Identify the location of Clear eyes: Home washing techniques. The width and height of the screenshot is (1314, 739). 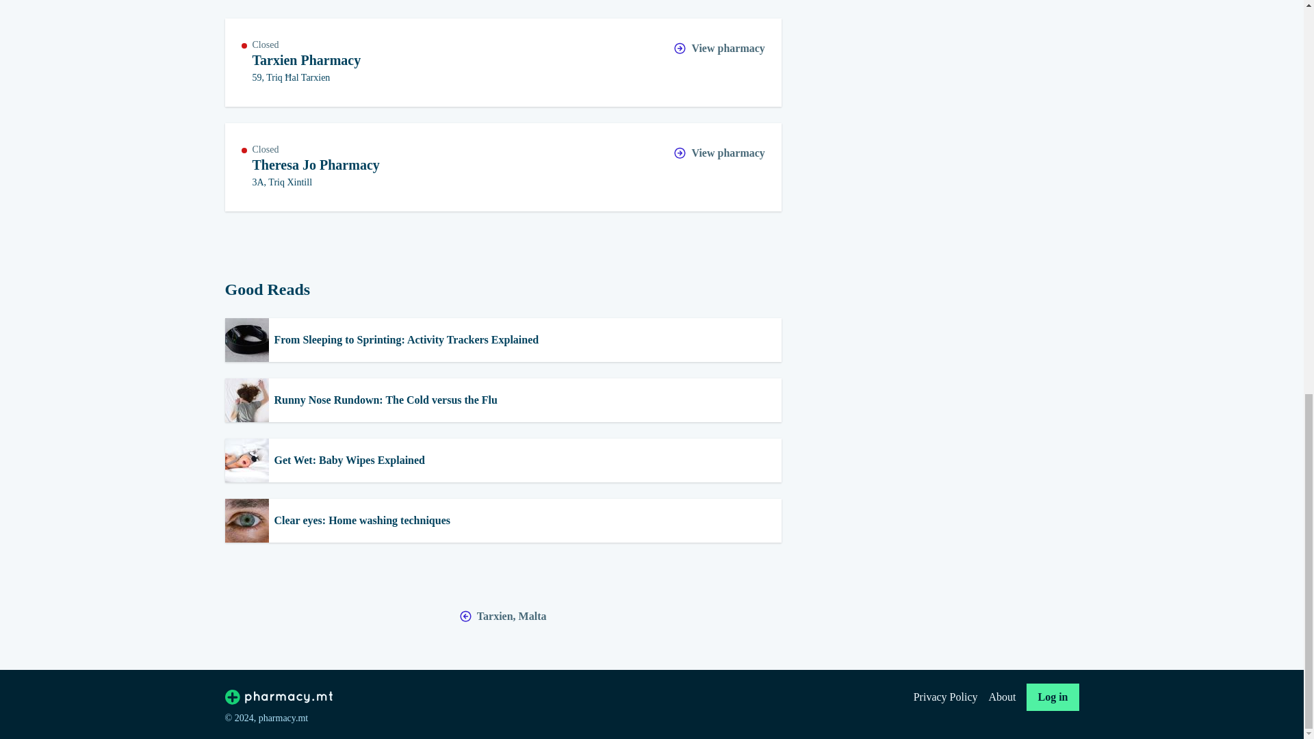
(502, 520).